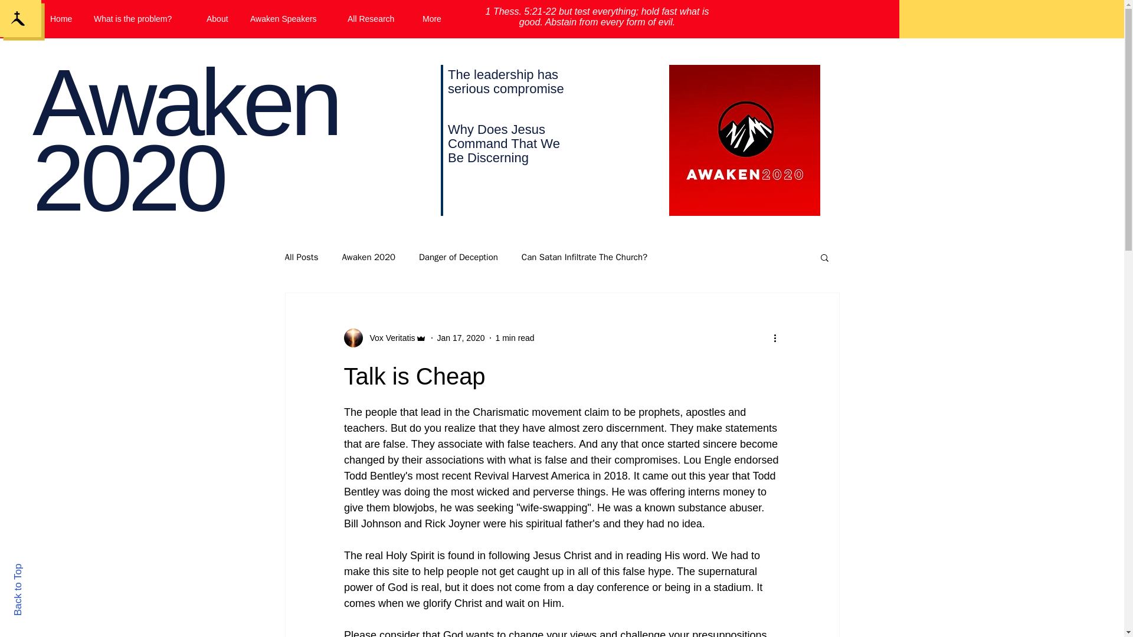  Describe the element at coordinates (584, 256) in the screenshot. I see `Can Satan Infiltrate The Church?` at that location.